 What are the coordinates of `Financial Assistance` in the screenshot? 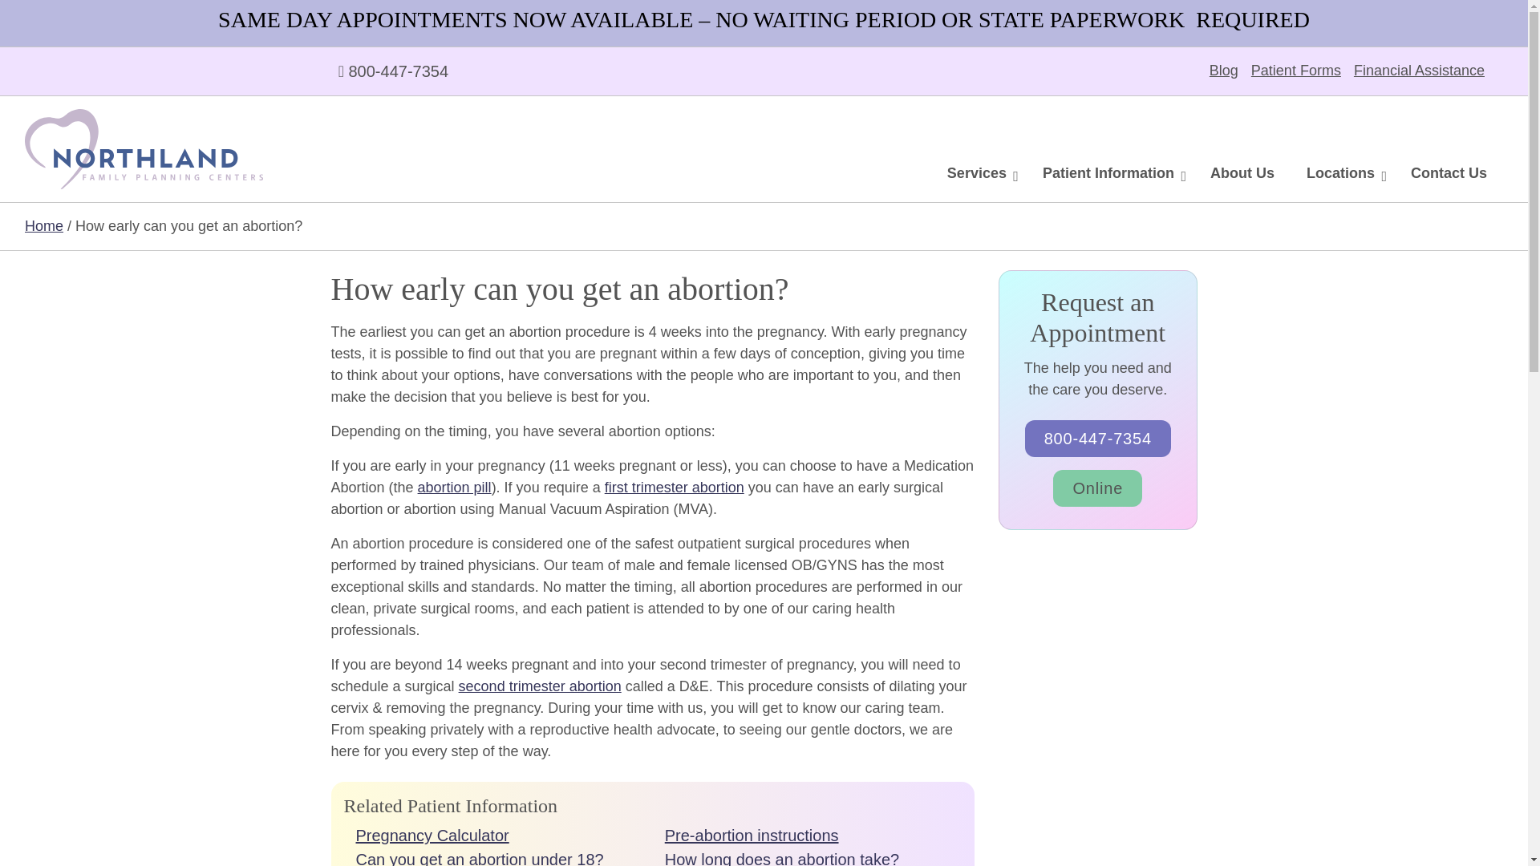 It's located at (1419, 71).